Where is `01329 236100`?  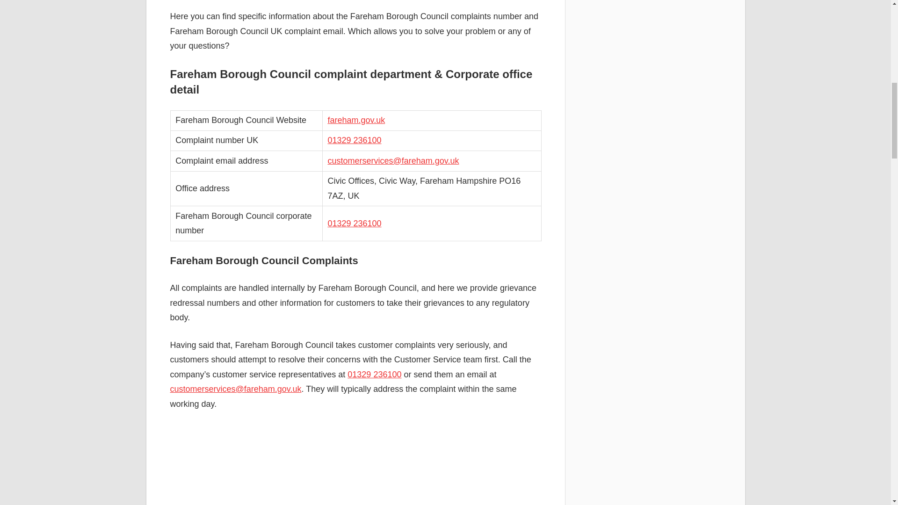
01329 236100 is located at coordinates (354, 140).